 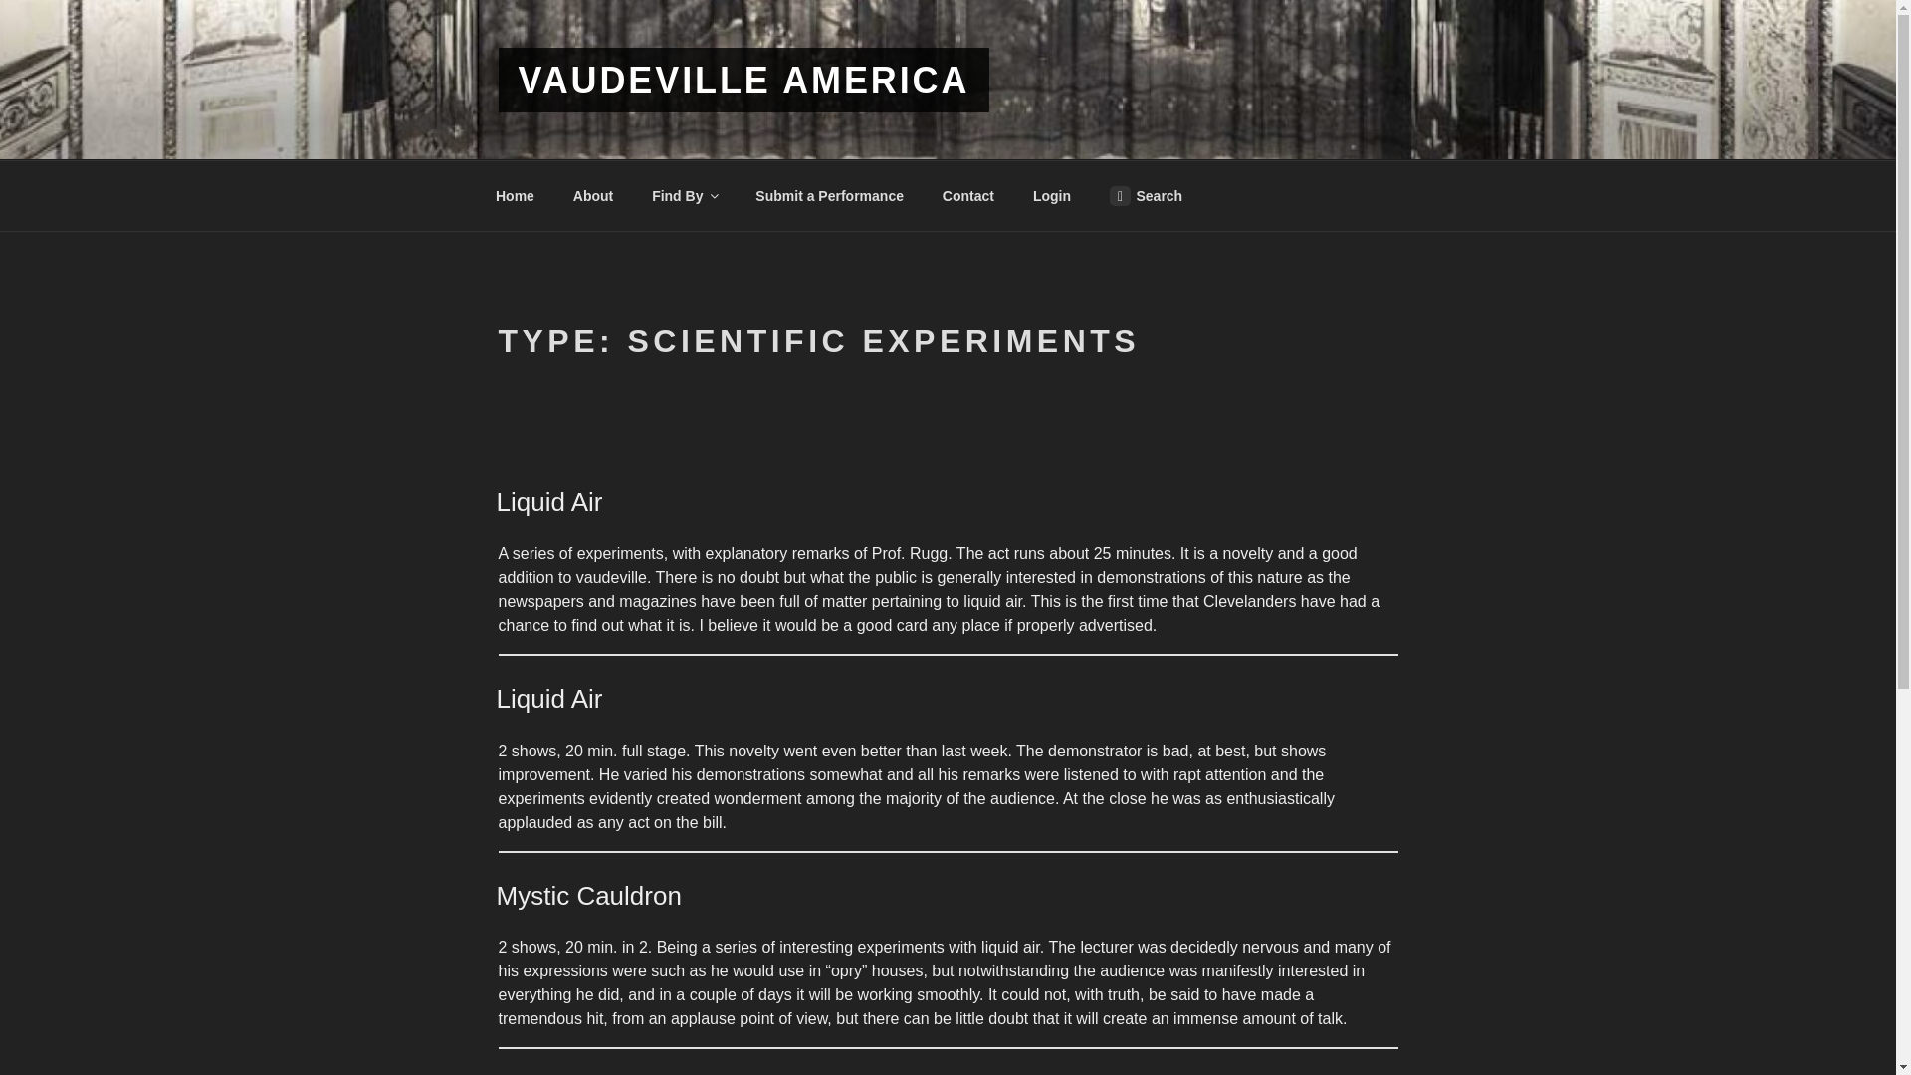 What do you see at coordinates (515, 195) in the screenshot?
I see `Home` at bounding box center [515, 195].